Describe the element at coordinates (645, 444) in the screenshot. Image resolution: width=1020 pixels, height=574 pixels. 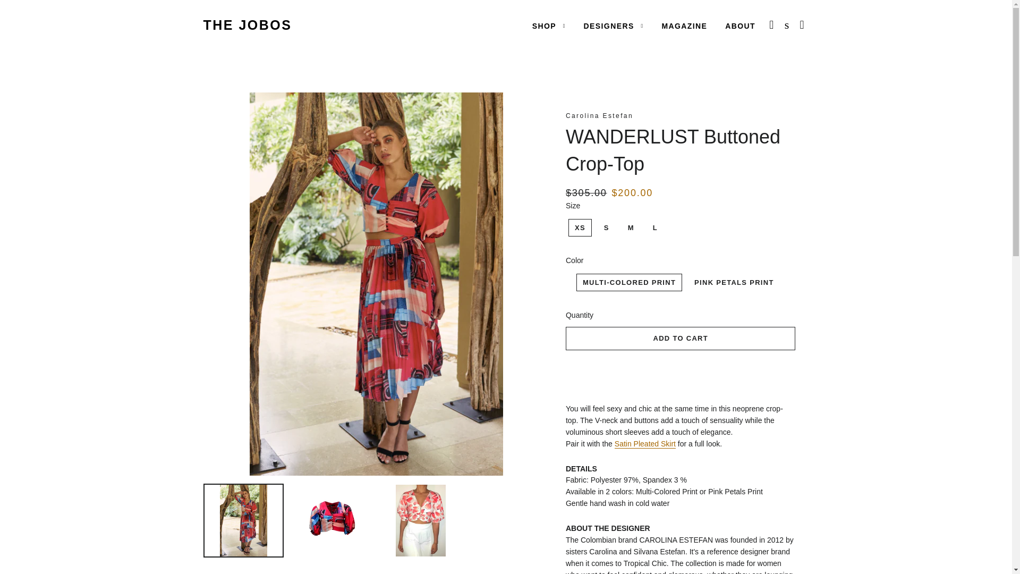
I see `Satin Pleated Skirt` at that location.